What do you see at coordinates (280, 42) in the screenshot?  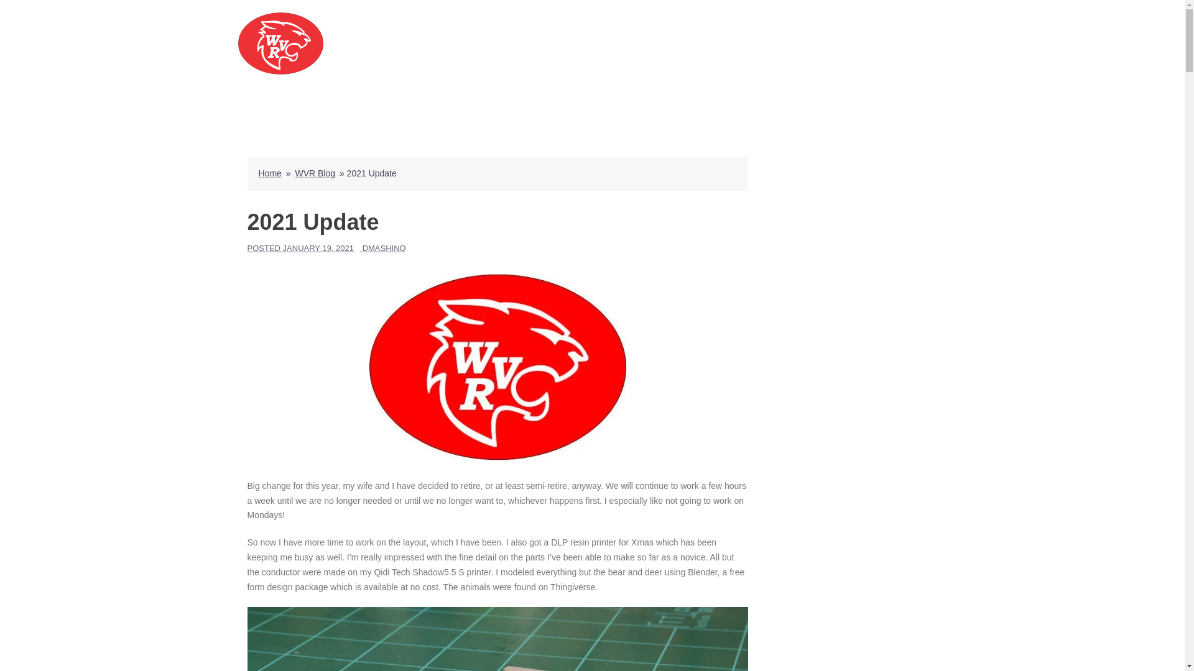 I see `Mashinos` at bounding box center [280, 42].